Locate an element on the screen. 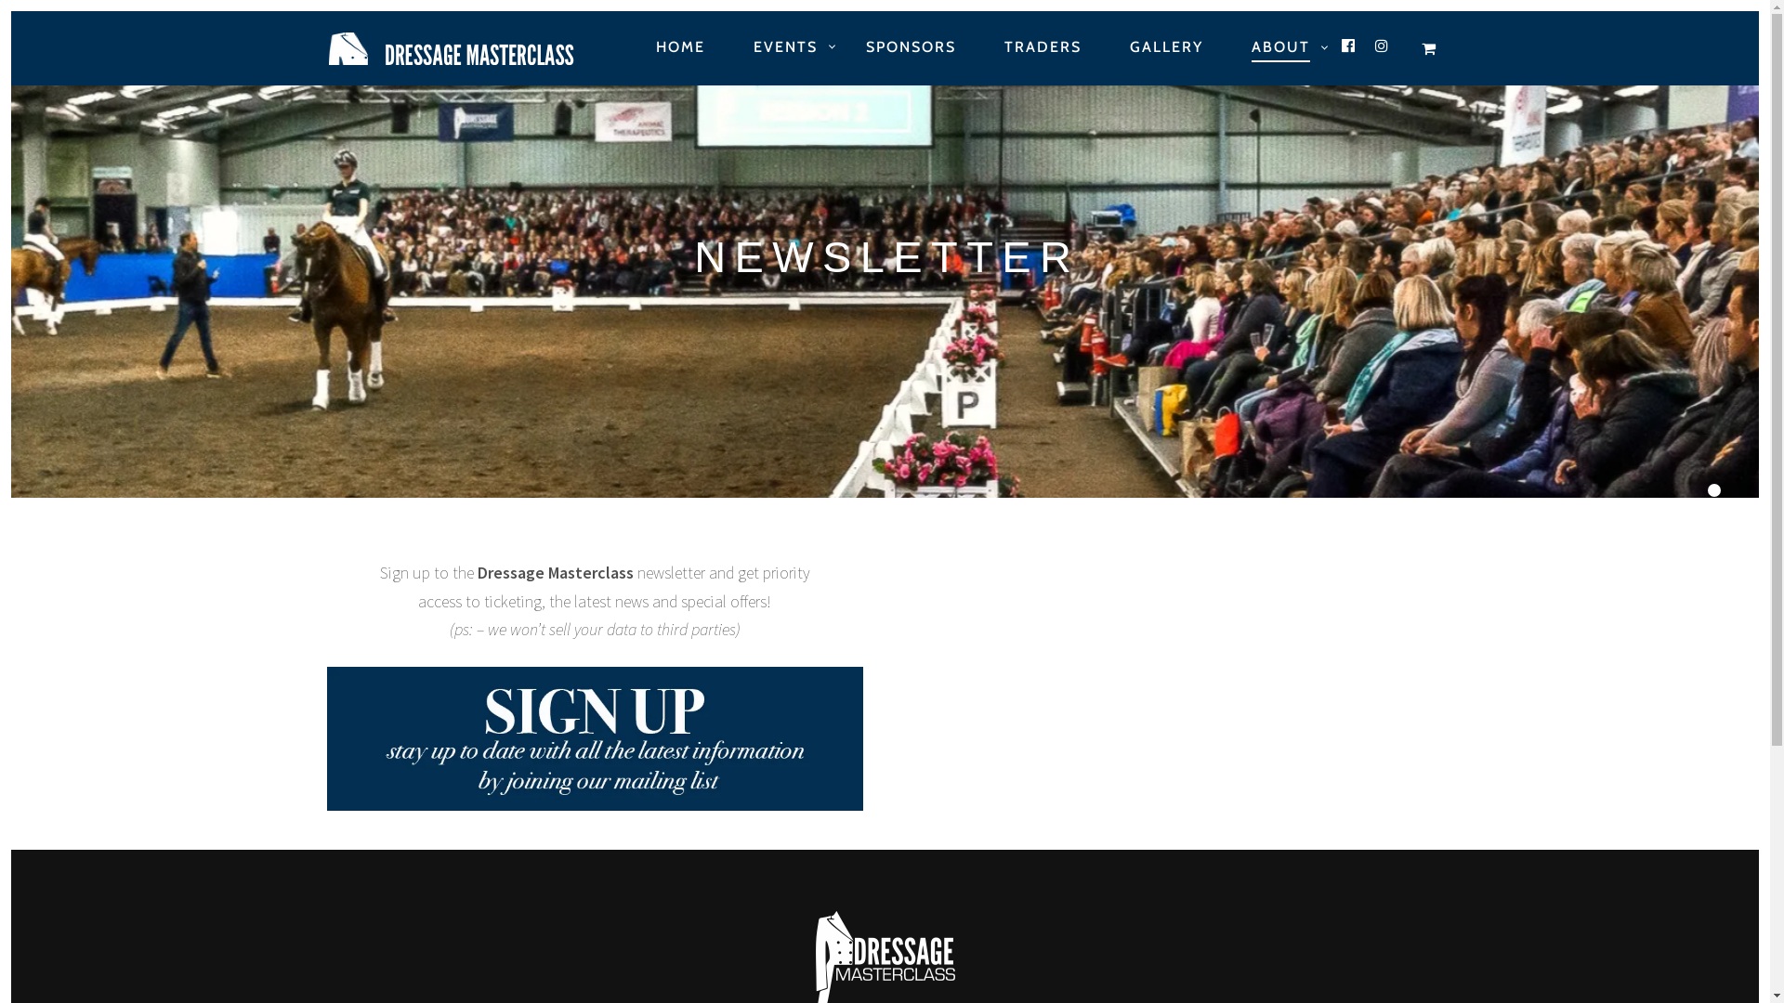  GALLERY is located at coordinates (1167, 47).